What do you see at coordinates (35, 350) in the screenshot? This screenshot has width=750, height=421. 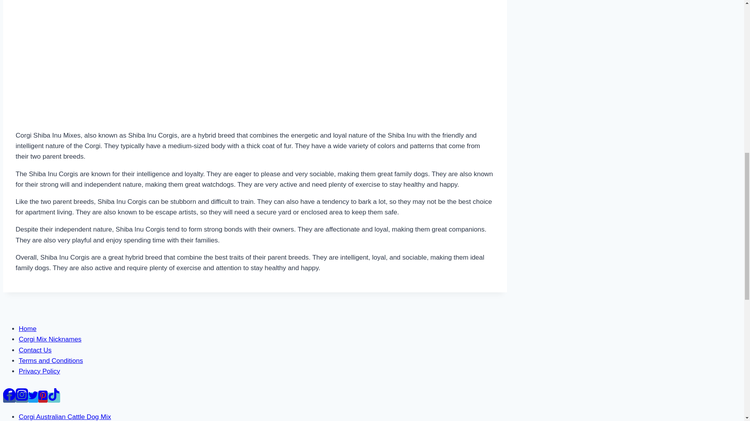 I see `Contact Us` at bounding box center [35, 350].